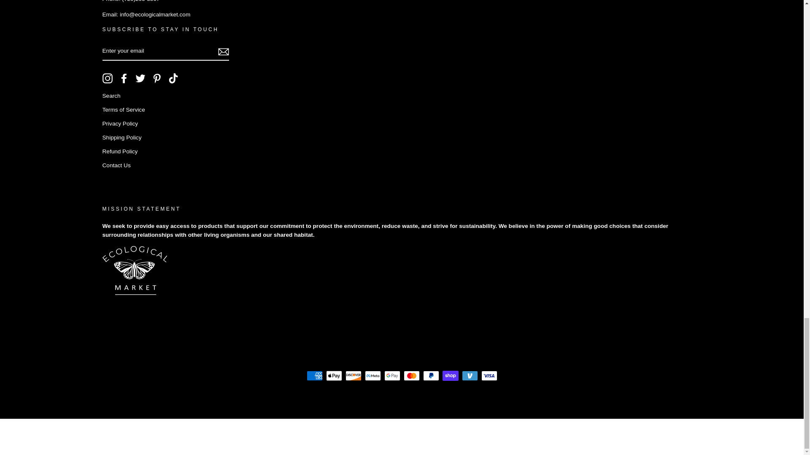 The image size is (810, 455). Describe the element at coordinates (314, 376) in the screenshot. I see `American Express` at that location.